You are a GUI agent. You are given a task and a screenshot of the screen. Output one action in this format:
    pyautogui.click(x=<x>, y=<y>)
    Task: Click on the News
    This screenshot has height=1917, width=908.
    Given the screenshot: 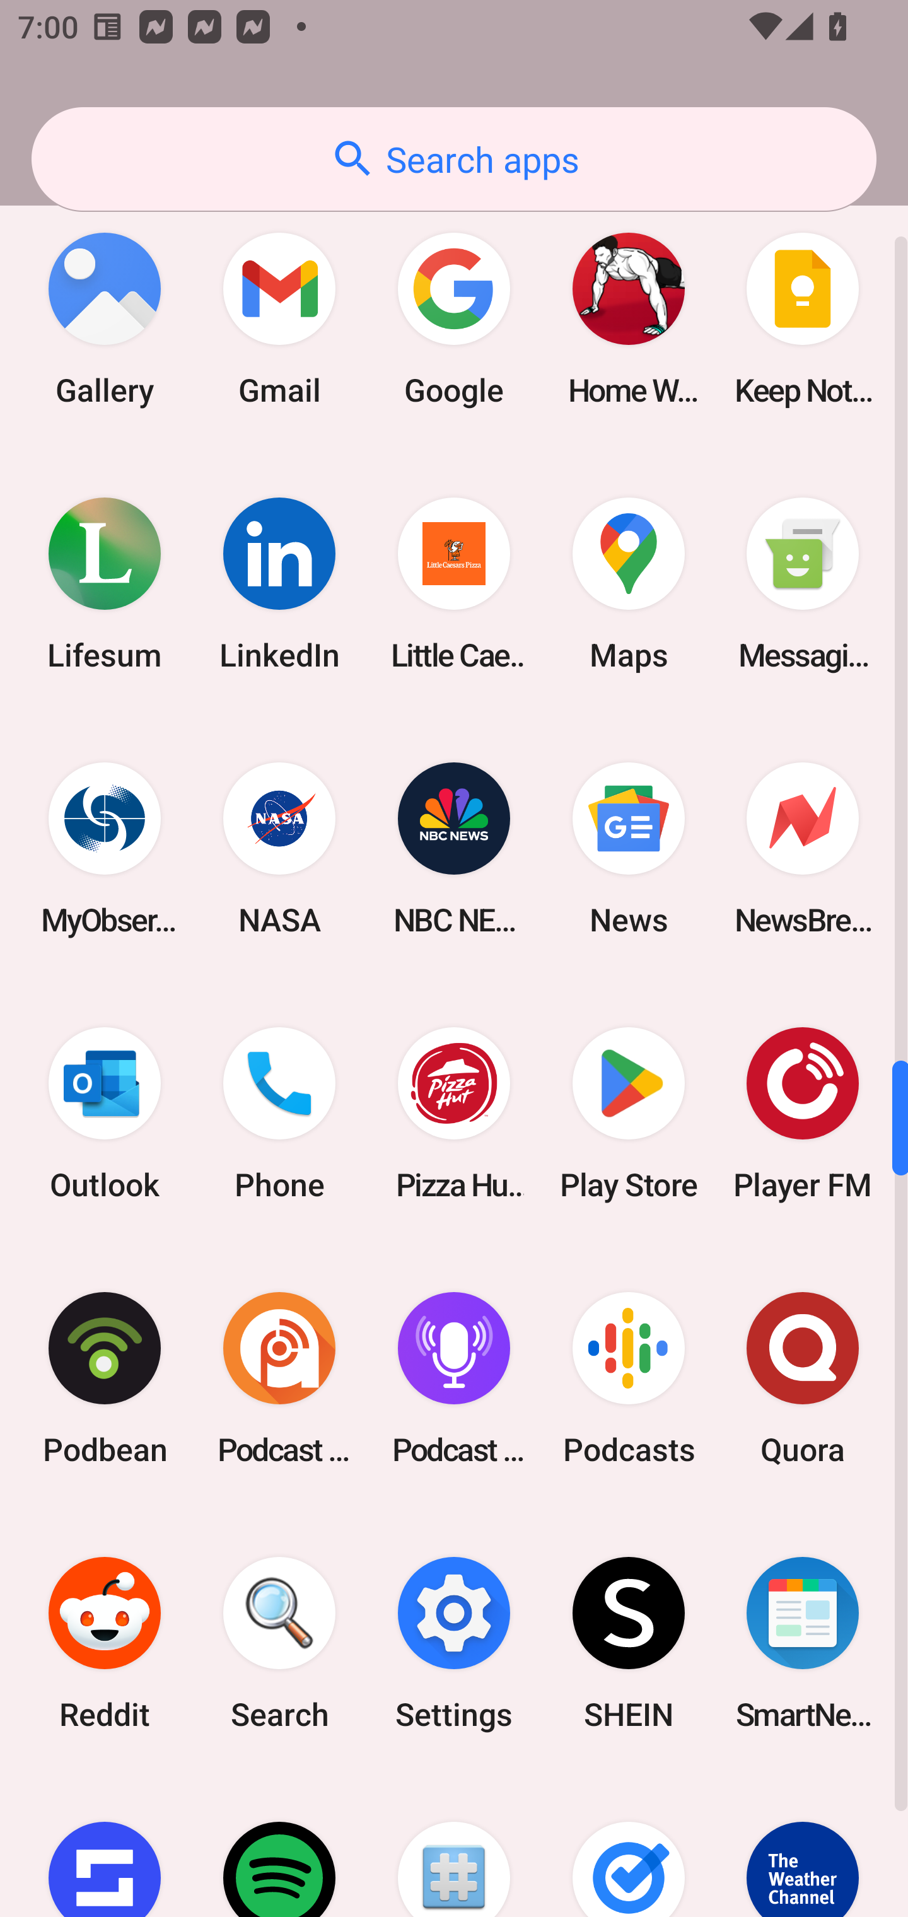 What is the action you would take?
    pyautogui.click(x=628, y=849)
    